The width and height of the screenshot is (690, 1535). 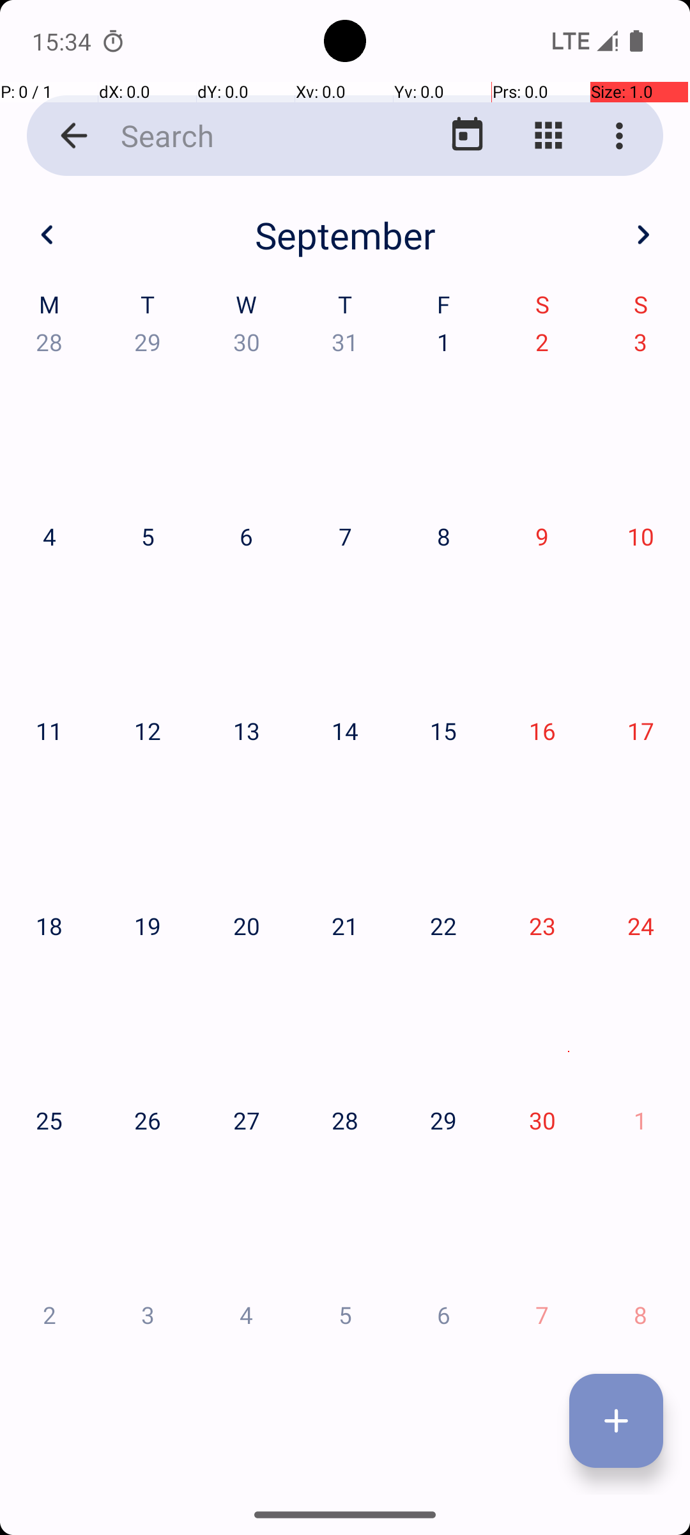 What do you see at coordinates (345, 904) in the screenshot?
I see `AUGUST` at bounding box center [345, 904].